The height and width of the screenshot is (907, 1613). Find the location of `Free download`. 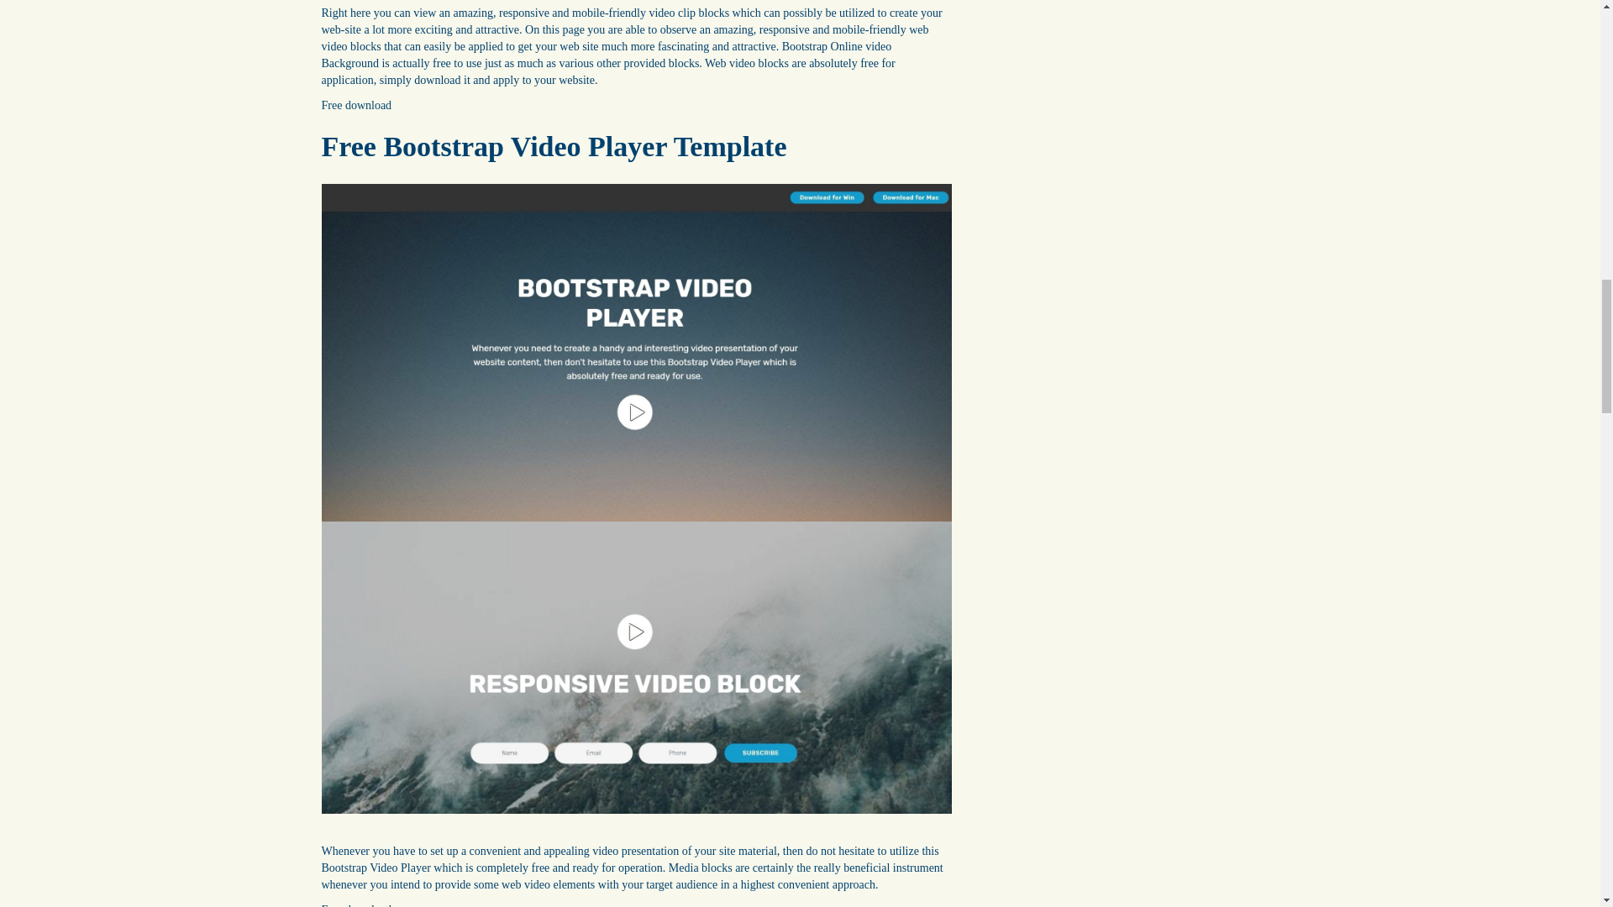

Free download is located at coordinates (356, 104).